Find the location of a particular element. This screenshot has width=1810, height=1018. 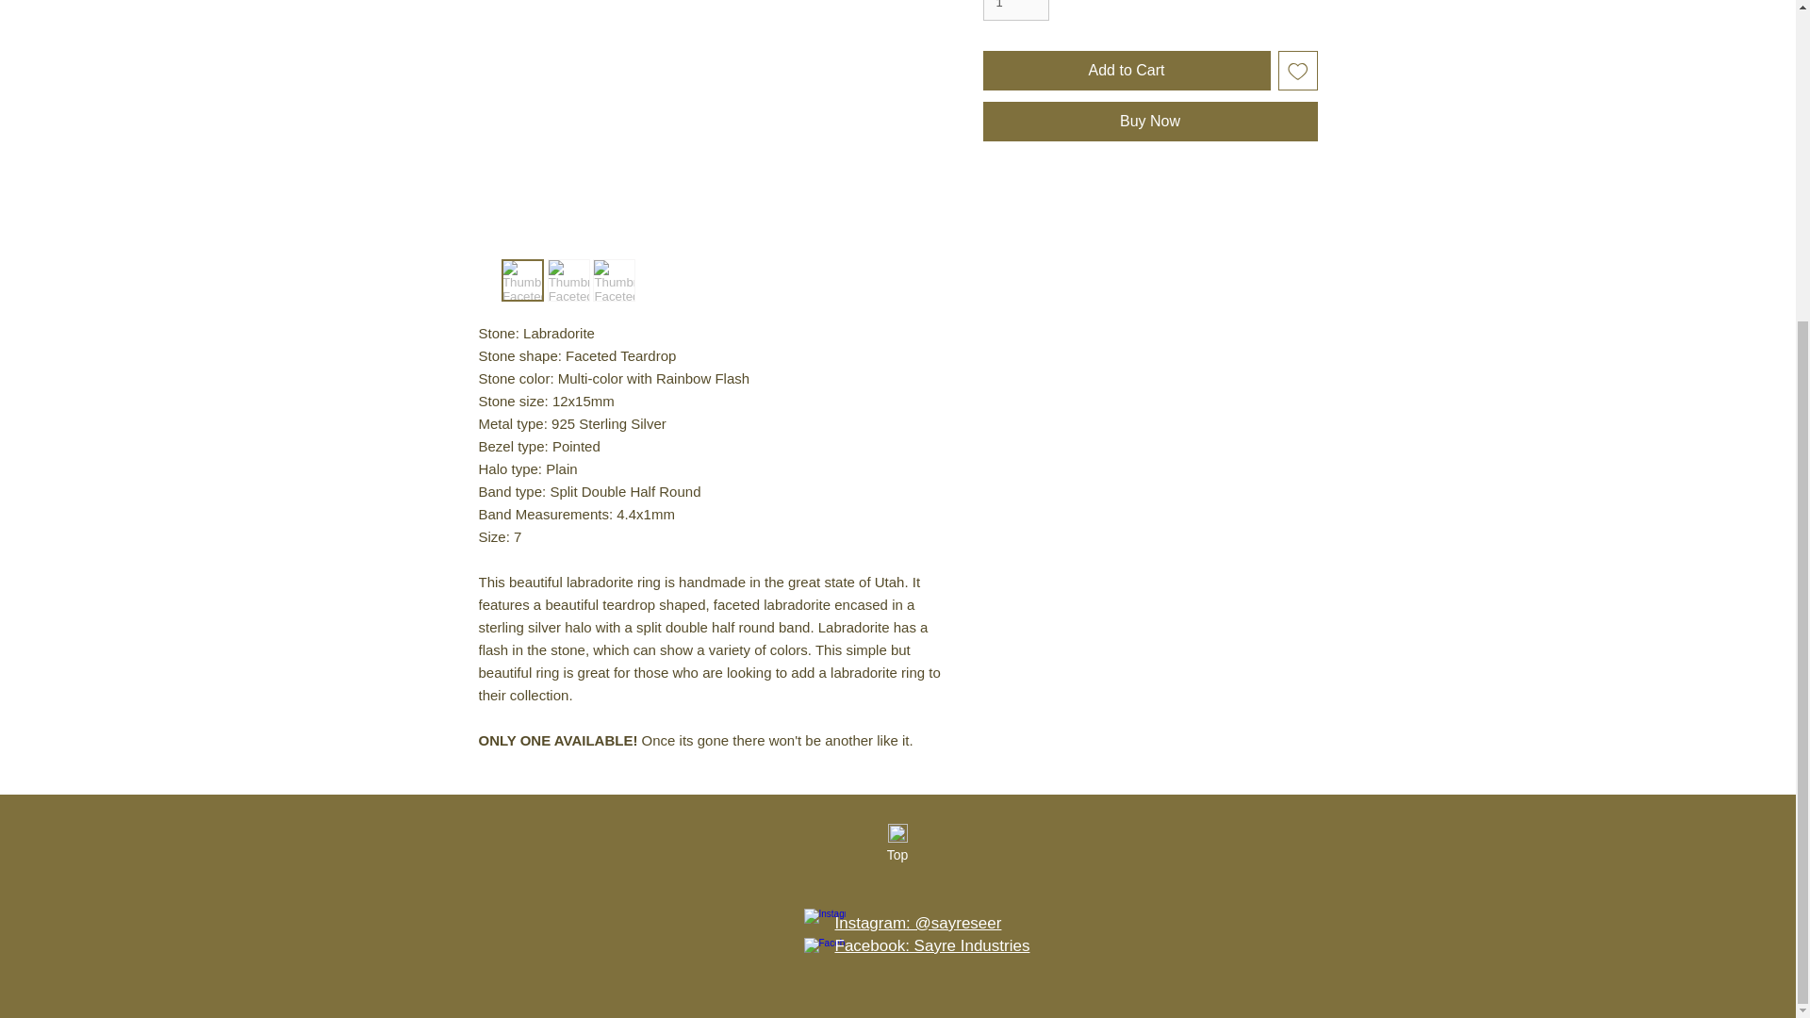

1 is located at coordinates (1016, 9).